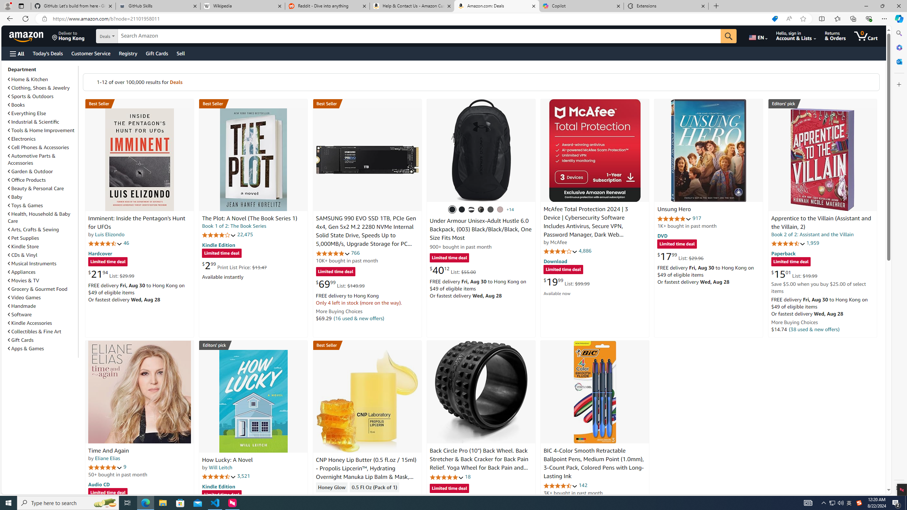 The image size is (907, 510). Describe the element at coordinates (105, 243) in the screenshot. I see `4.7 out of 5 stars` at that location.